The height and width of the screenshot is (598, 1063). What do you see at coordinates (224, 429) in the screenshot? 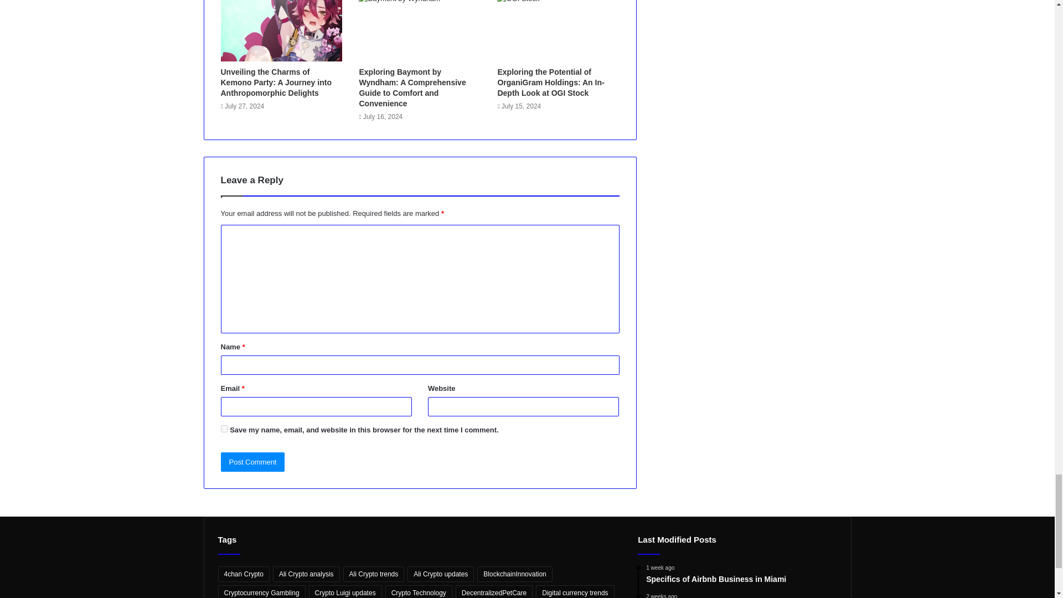
I see `yes` at bounding box center [224, 429].